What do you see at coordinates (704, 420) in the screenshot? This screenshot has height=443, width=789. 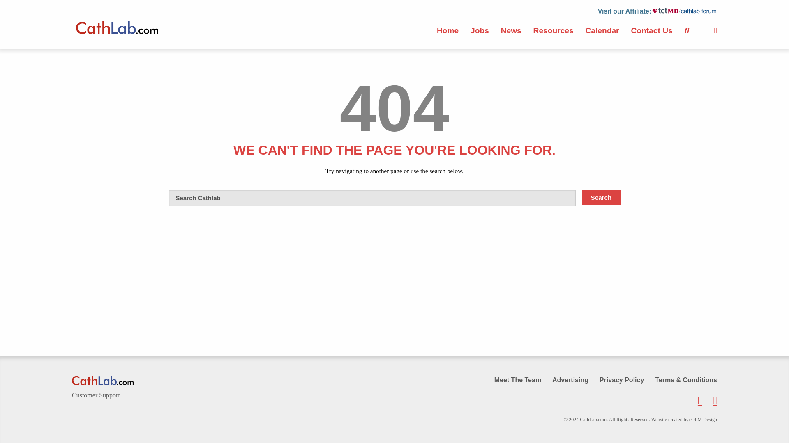 I see `OPM Design` at bounding box center [704, 420].